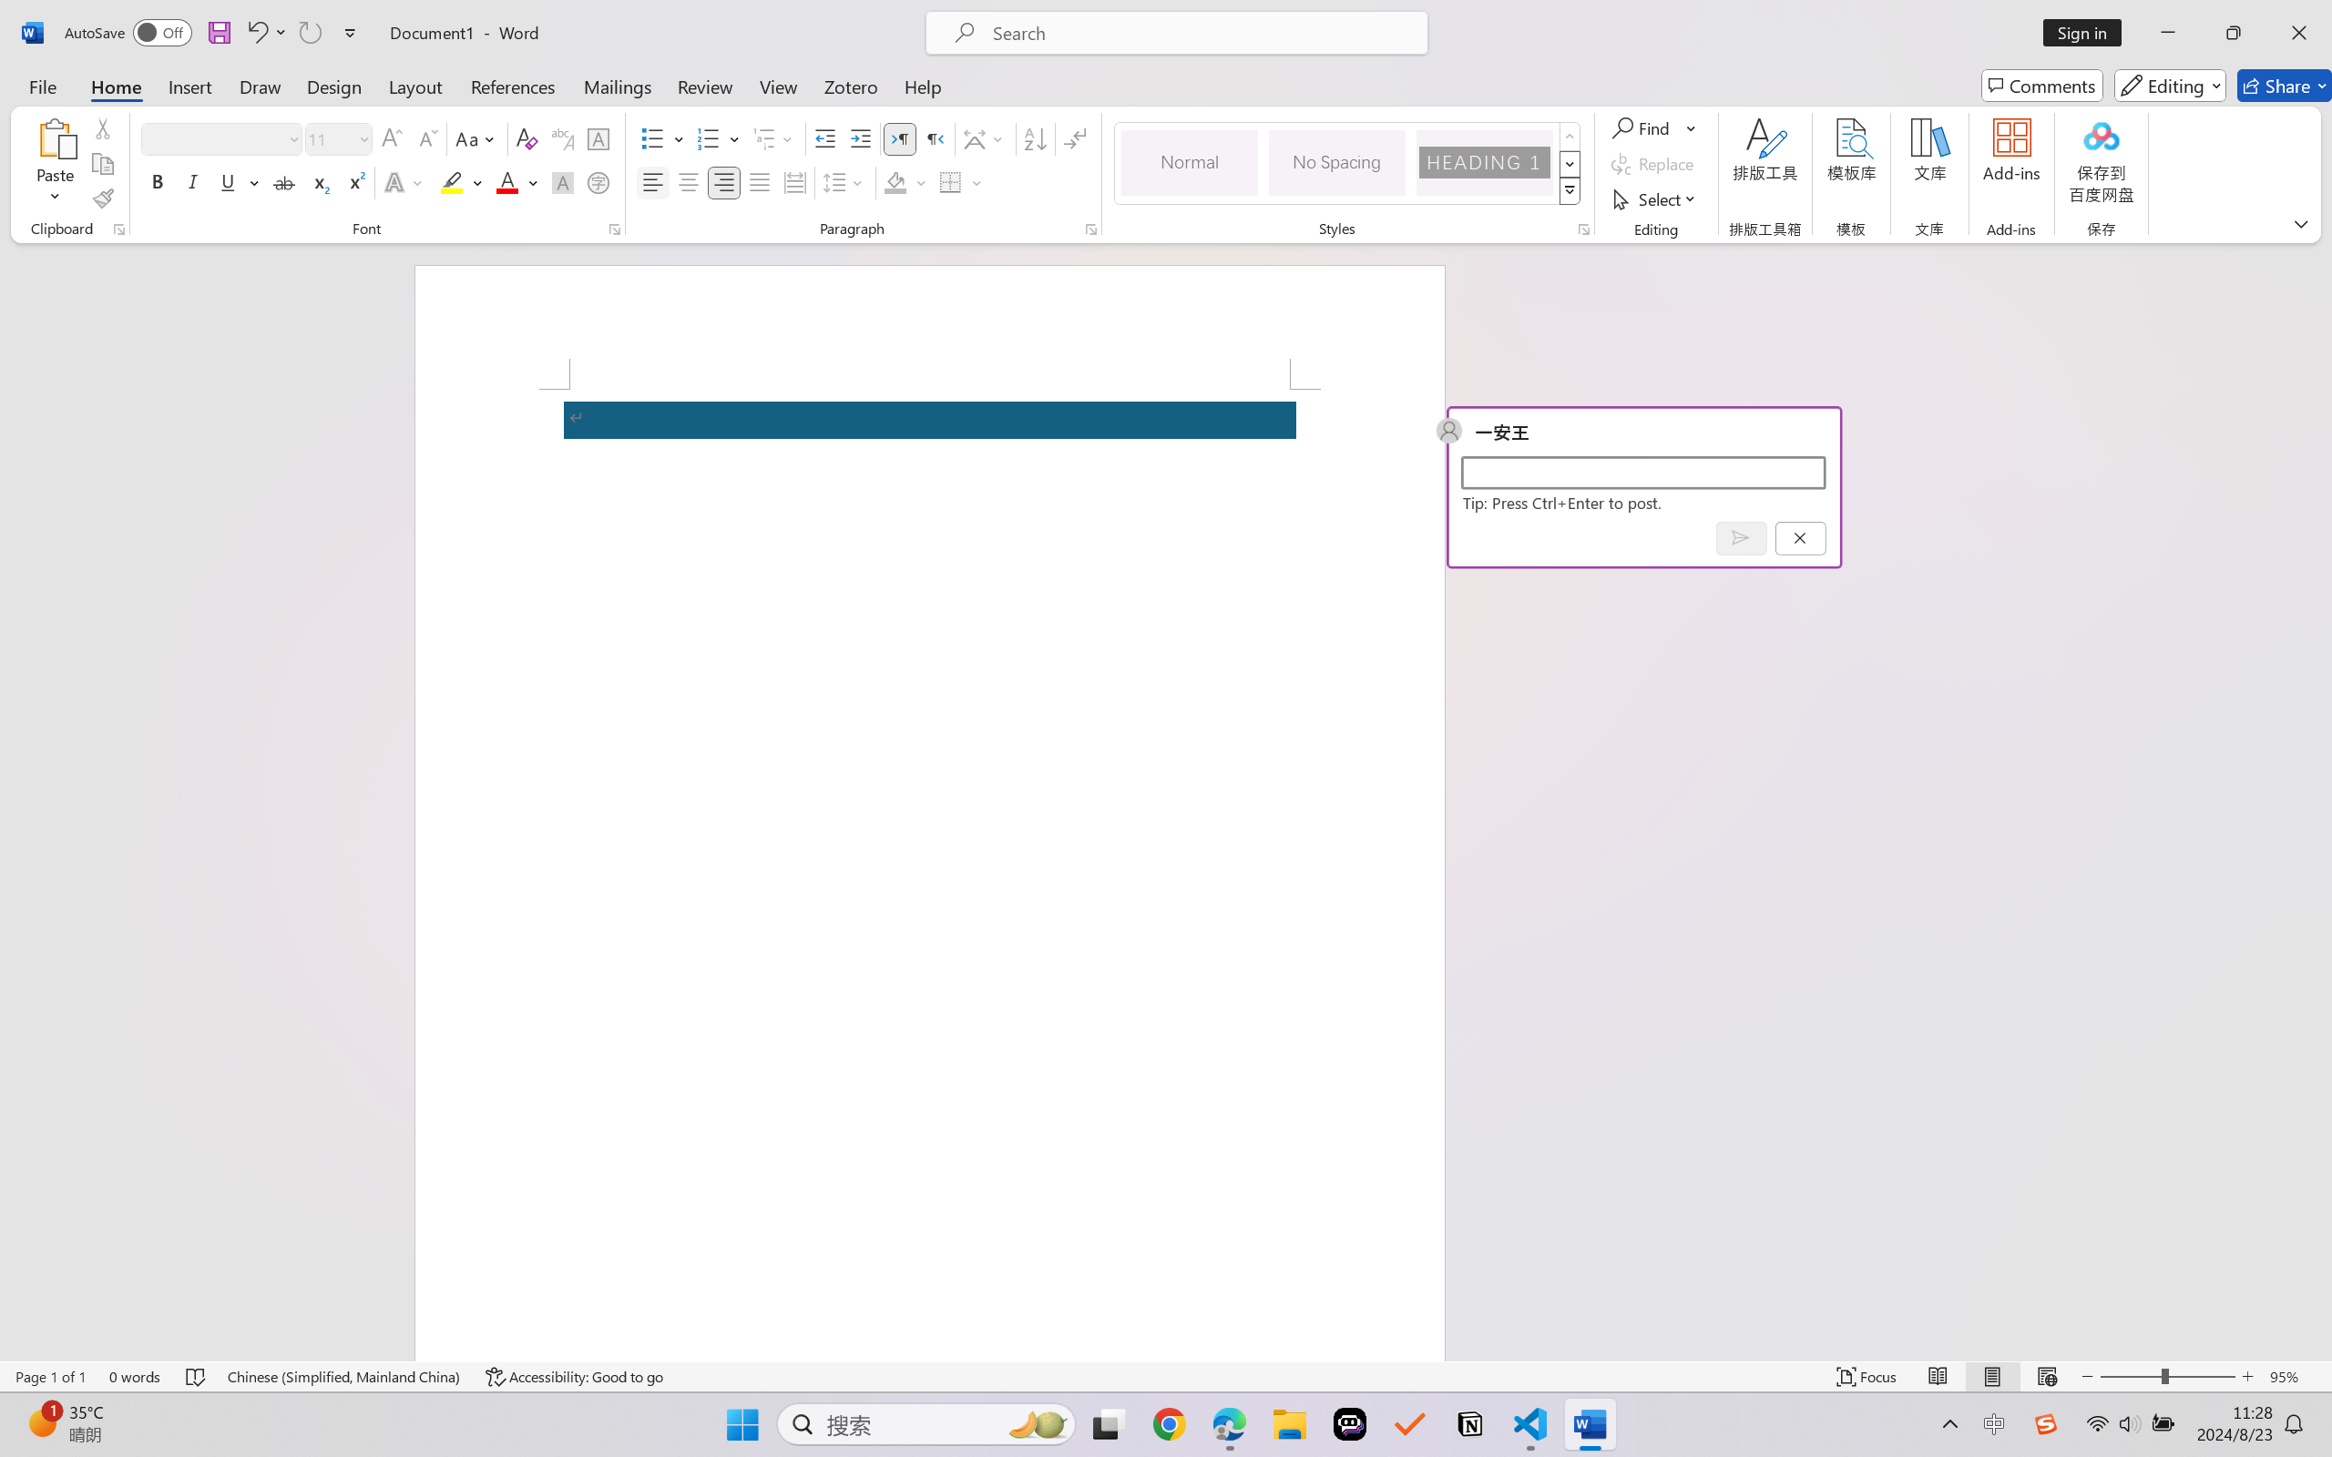  I want to click on Undo, so click(256, 33).